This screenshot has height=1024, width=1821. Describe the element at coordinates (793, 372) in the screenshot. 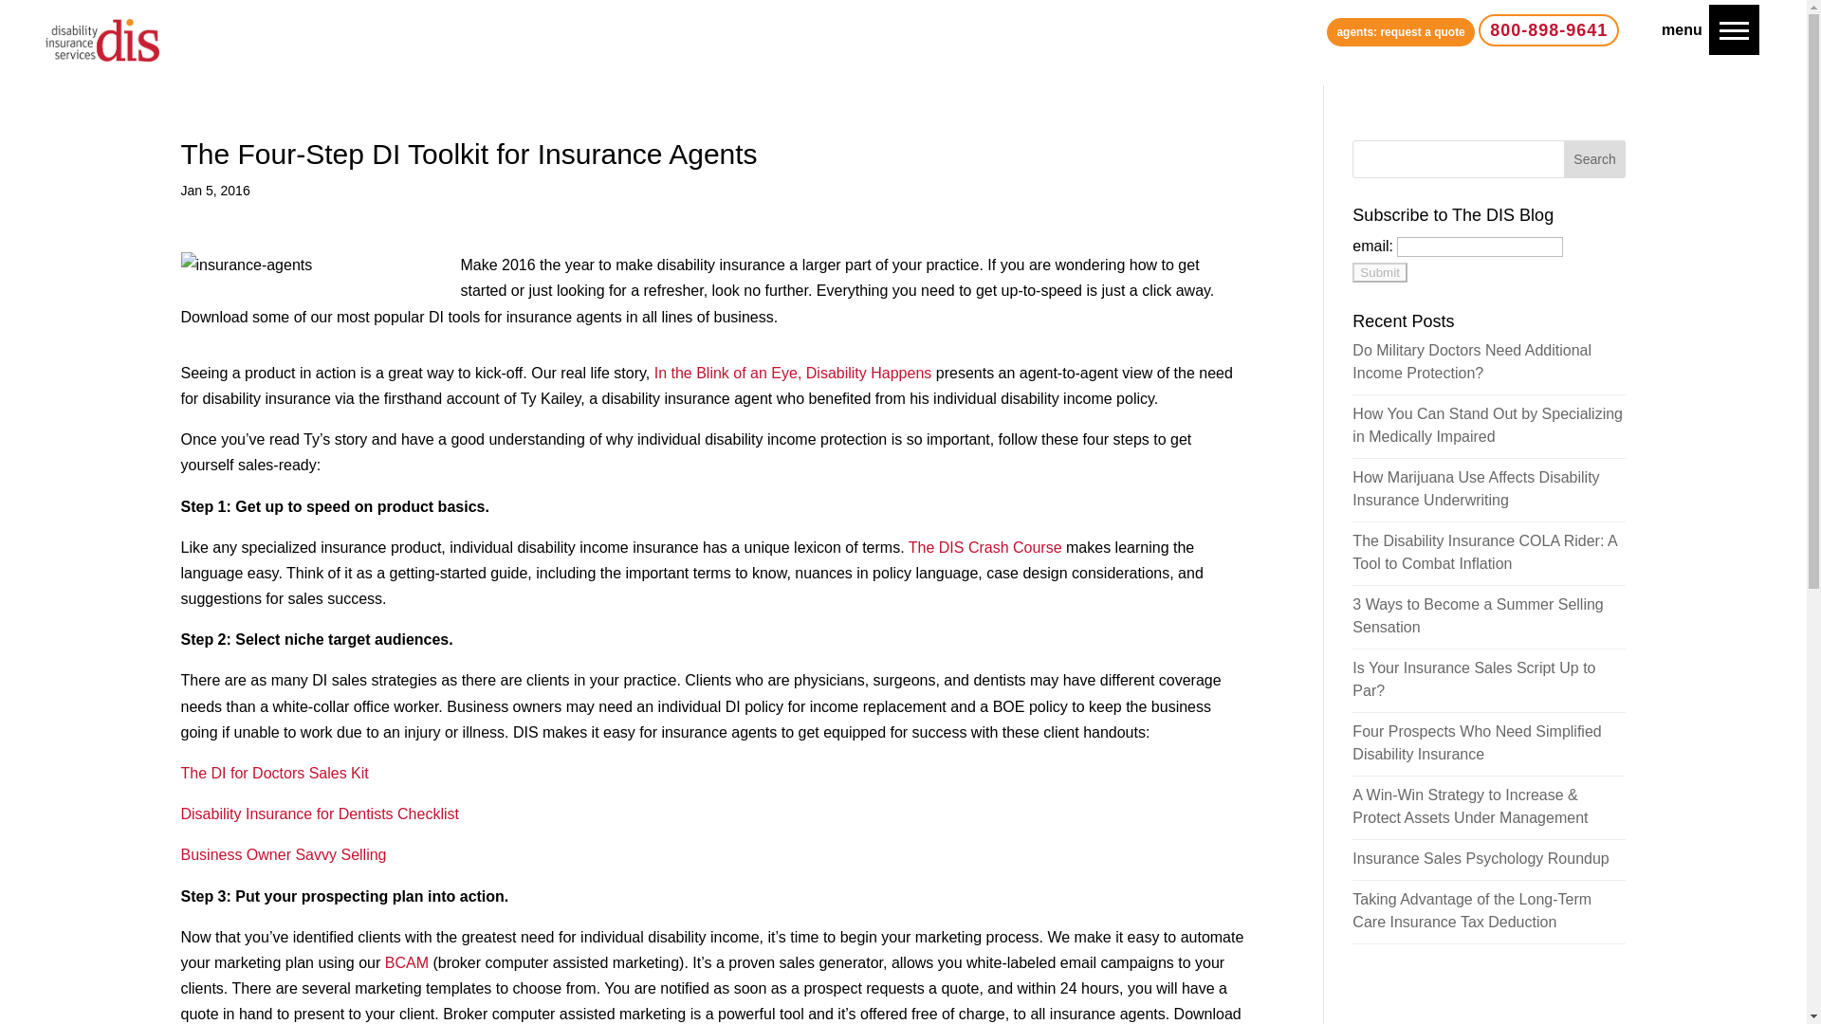

I see `In the Blink of an Eye, Disability Happens` at that location.